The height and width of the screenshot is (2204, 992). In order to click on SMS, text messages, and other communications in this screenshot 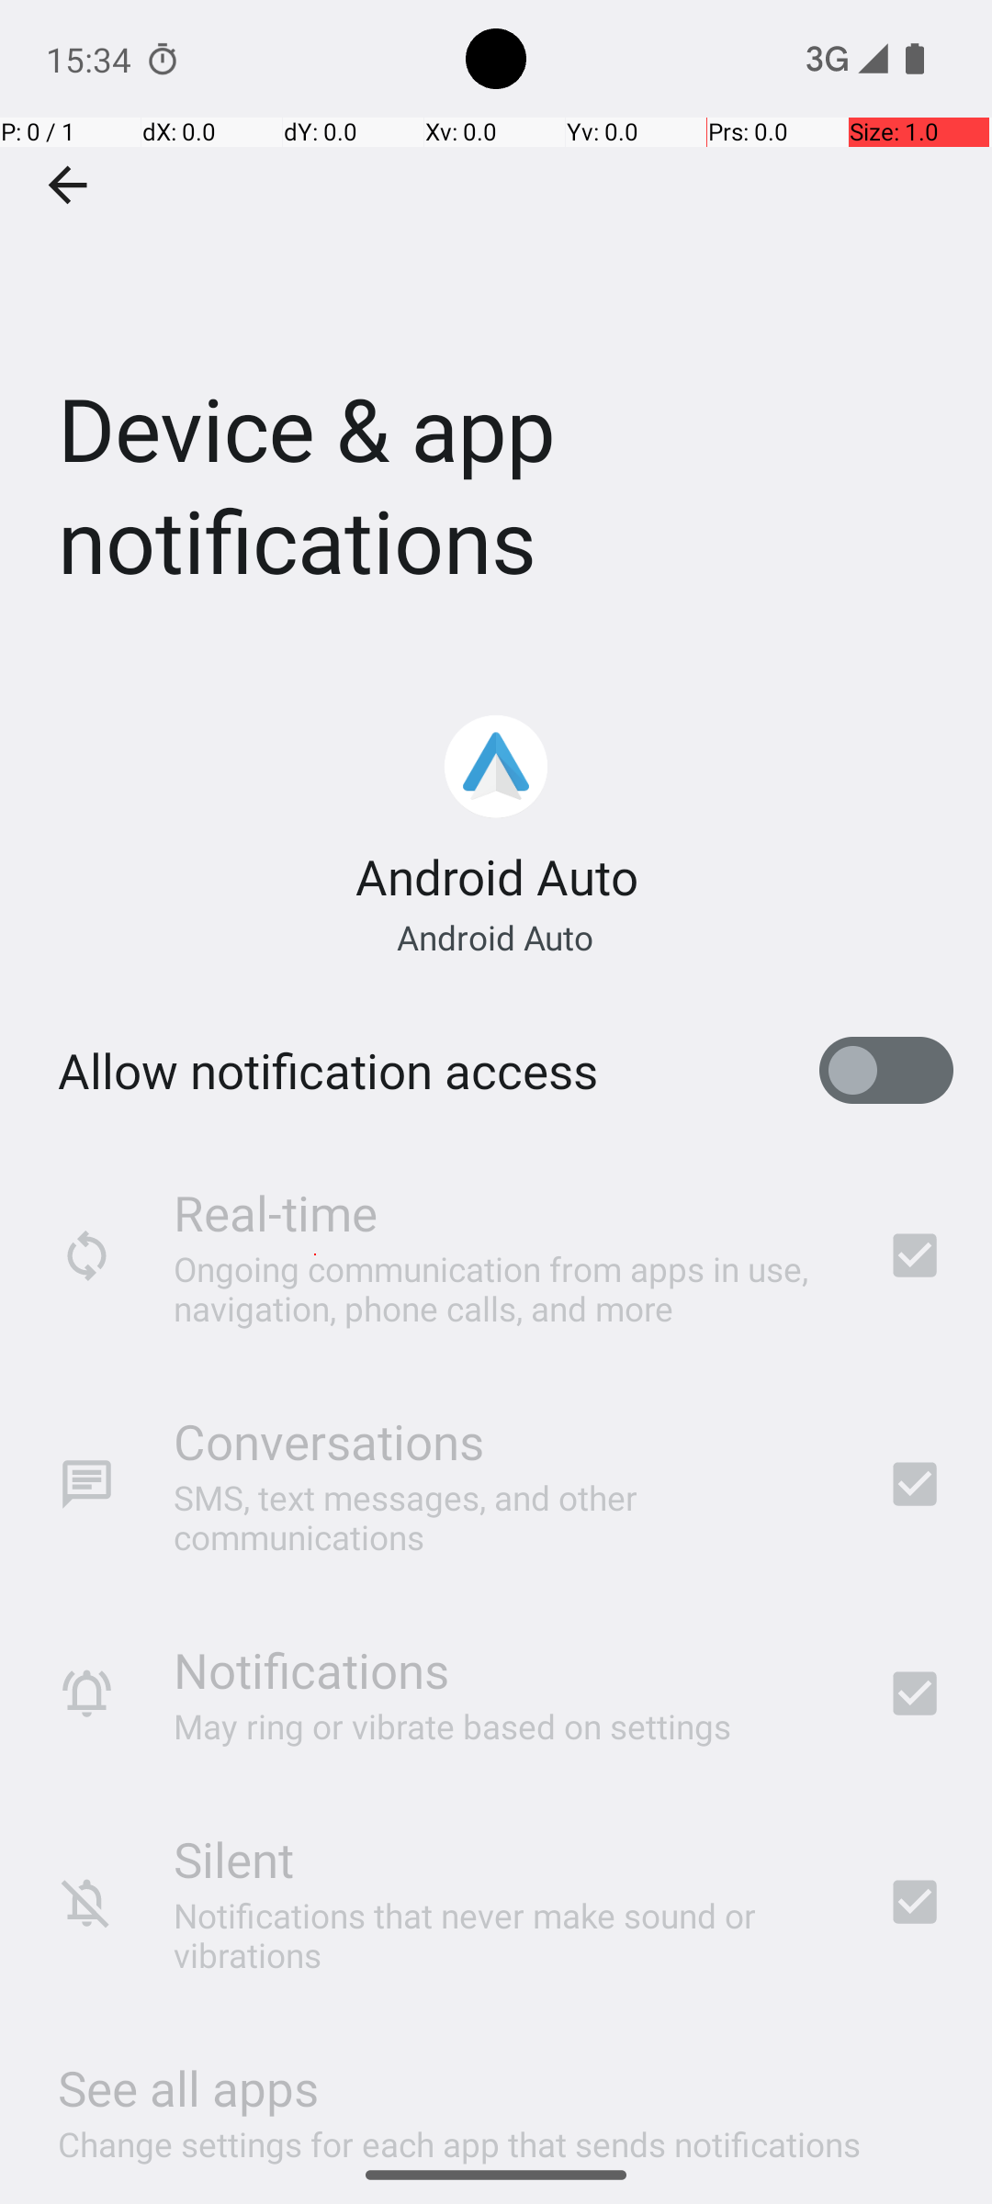, I will do `click(505, 1517)`.